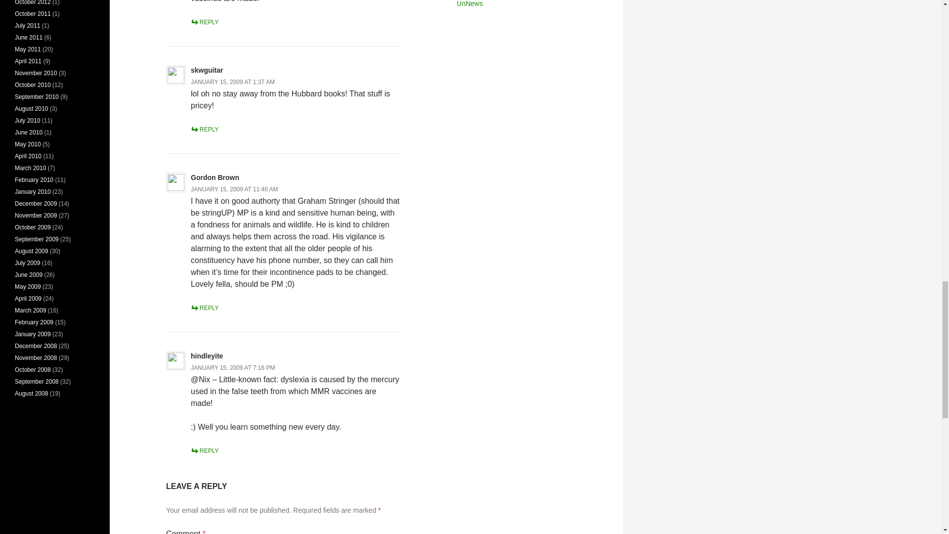  Describe the element at coordinates (204, 129) in the screenshot. I see `REPLY` at that location.